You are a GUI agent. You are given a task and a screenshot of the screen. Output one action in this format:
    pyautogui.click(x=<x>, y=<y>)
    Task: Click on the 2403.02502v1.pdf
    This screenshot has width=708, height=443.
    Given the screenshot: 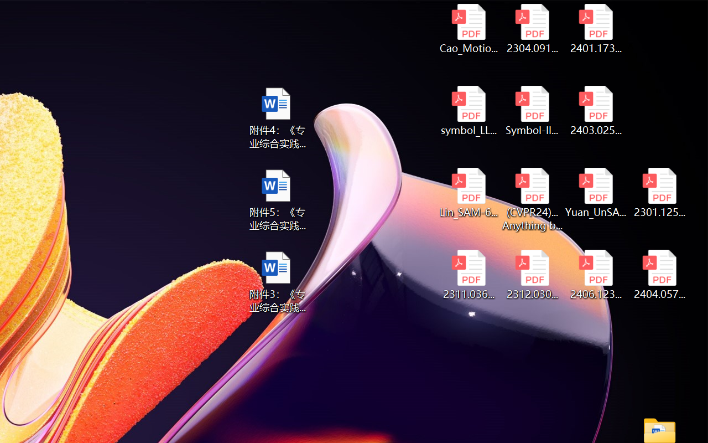 What is the action you would take?
    pyautogui.click(x=596, y=111)
    